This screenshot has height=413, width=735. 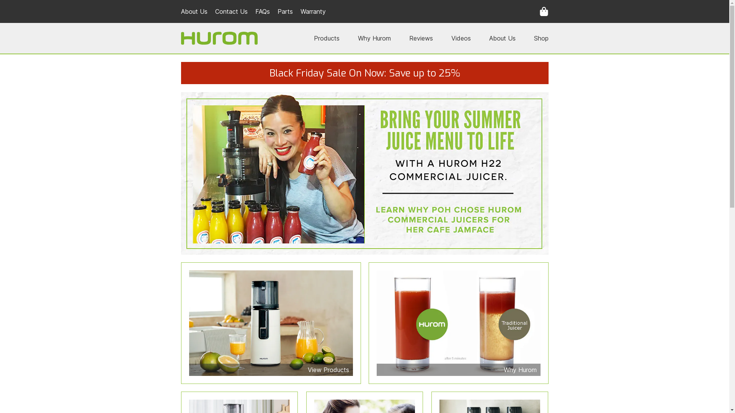 What do you see at coordinates (541, 38) in the screenshot?
I see `Shop` at bounding box center [541, 38].